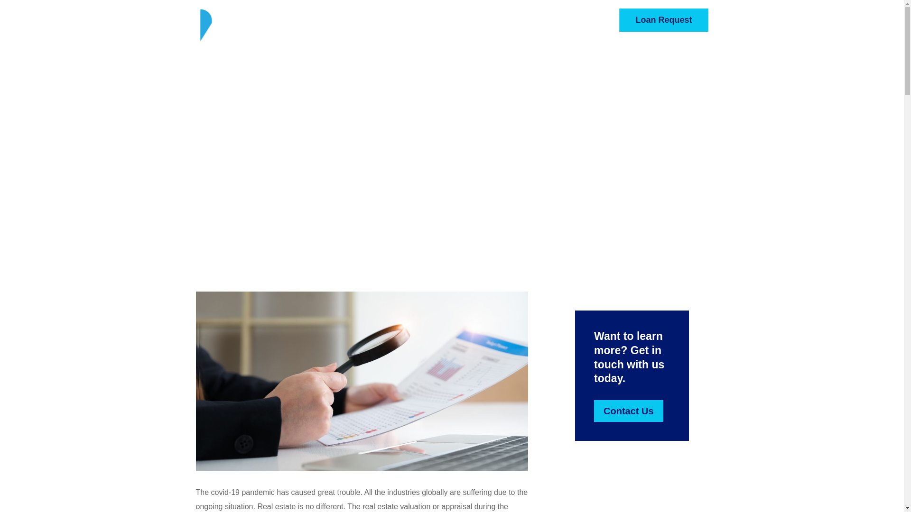  I want to click on Testimonials, so click(613, 55).